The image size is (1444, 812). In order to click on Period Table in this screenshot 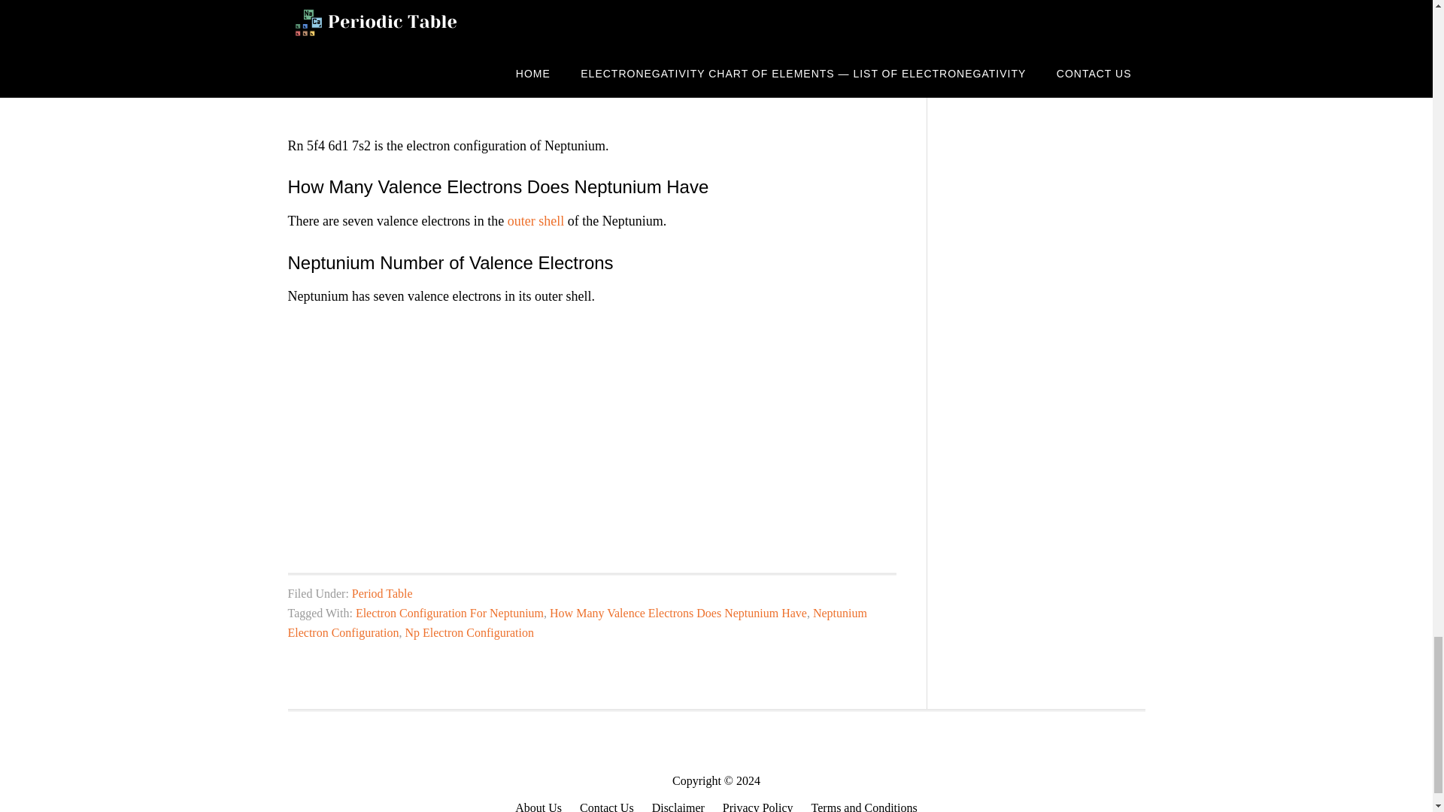, I will do `click(382, 593)`.